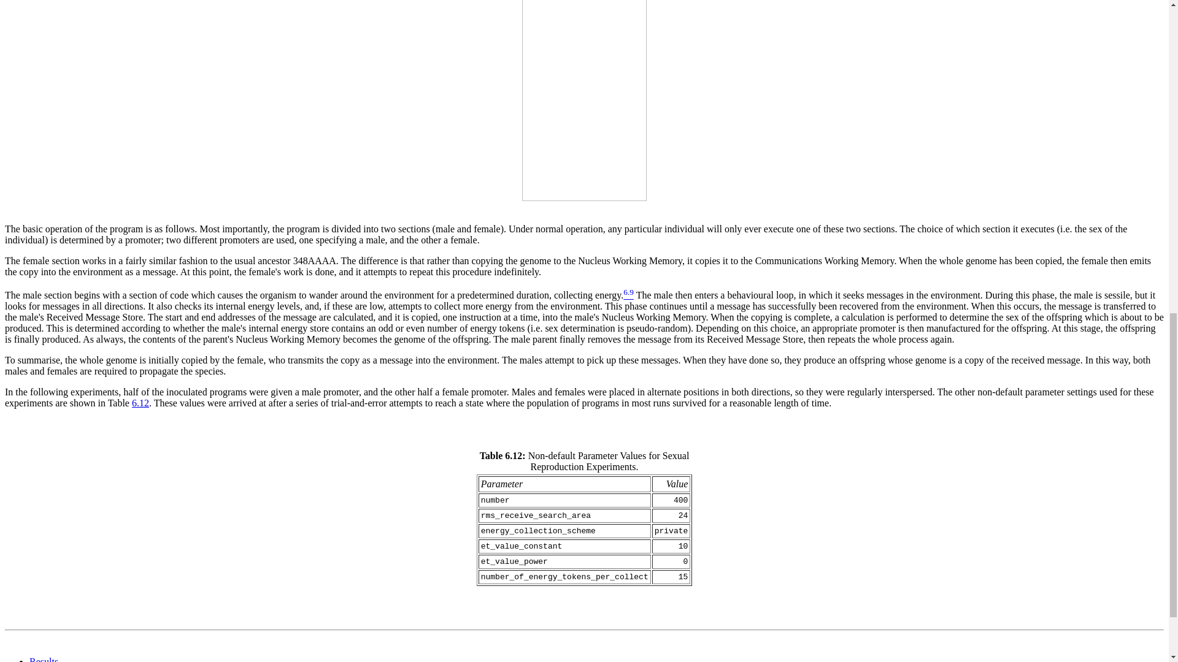 This screenshot has height=662, width=1178. I want to click on Results, so click(44, 660).